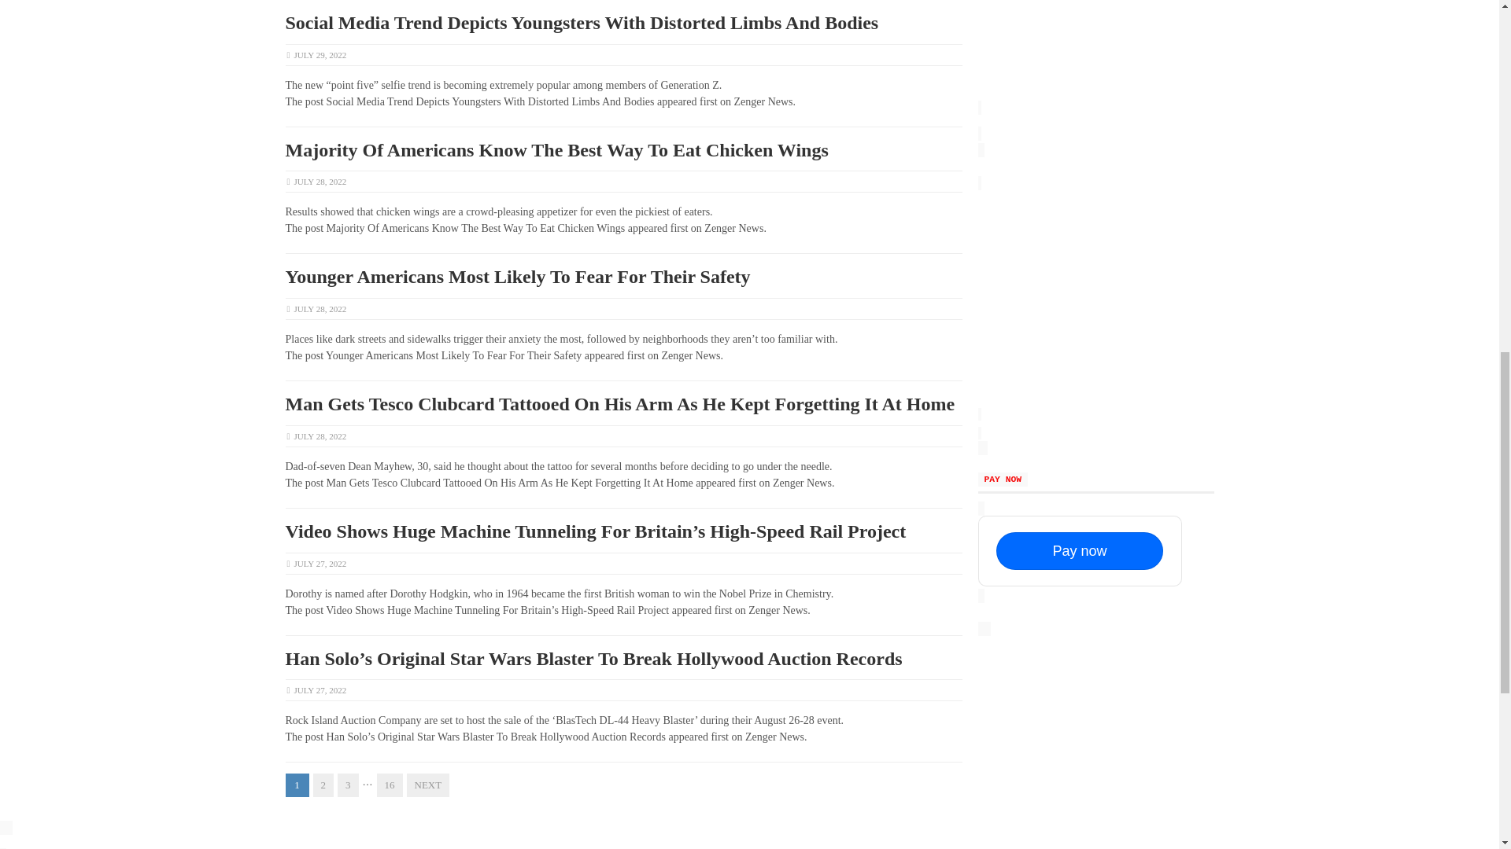 The height and width of the screenshot is (849, 1511). Describe the element at coordinates (556, 150) in the screenshot. I see `Majority Of Americans Know The Best Way To Eat Chicken Wings` at that location.